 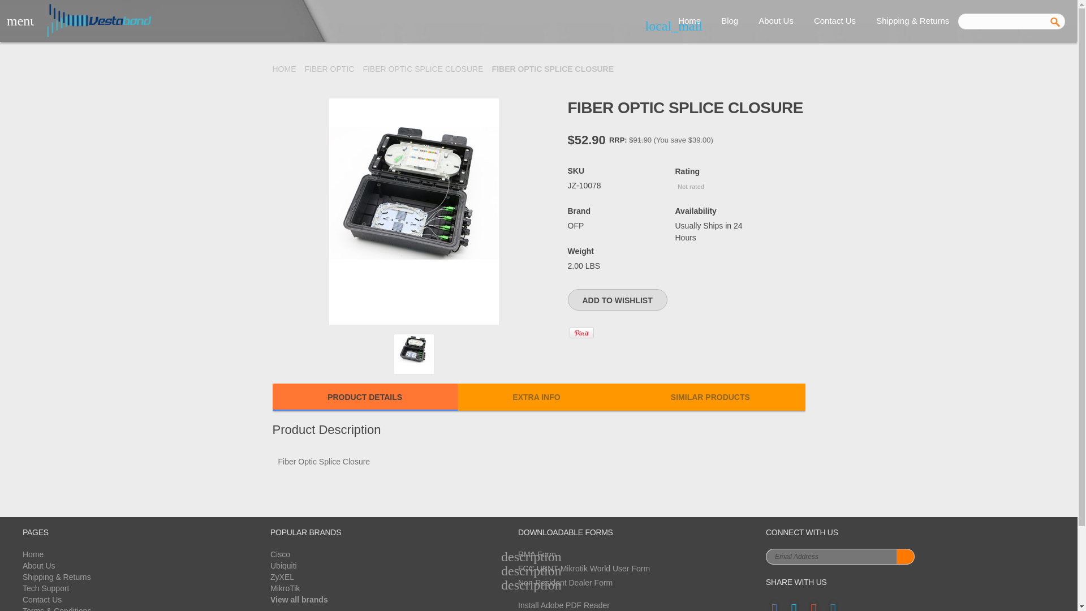 What do you see at coordinates (618, 299) in the screenshot?
I see `Add to wishlist` at bounding box center [618, 299].